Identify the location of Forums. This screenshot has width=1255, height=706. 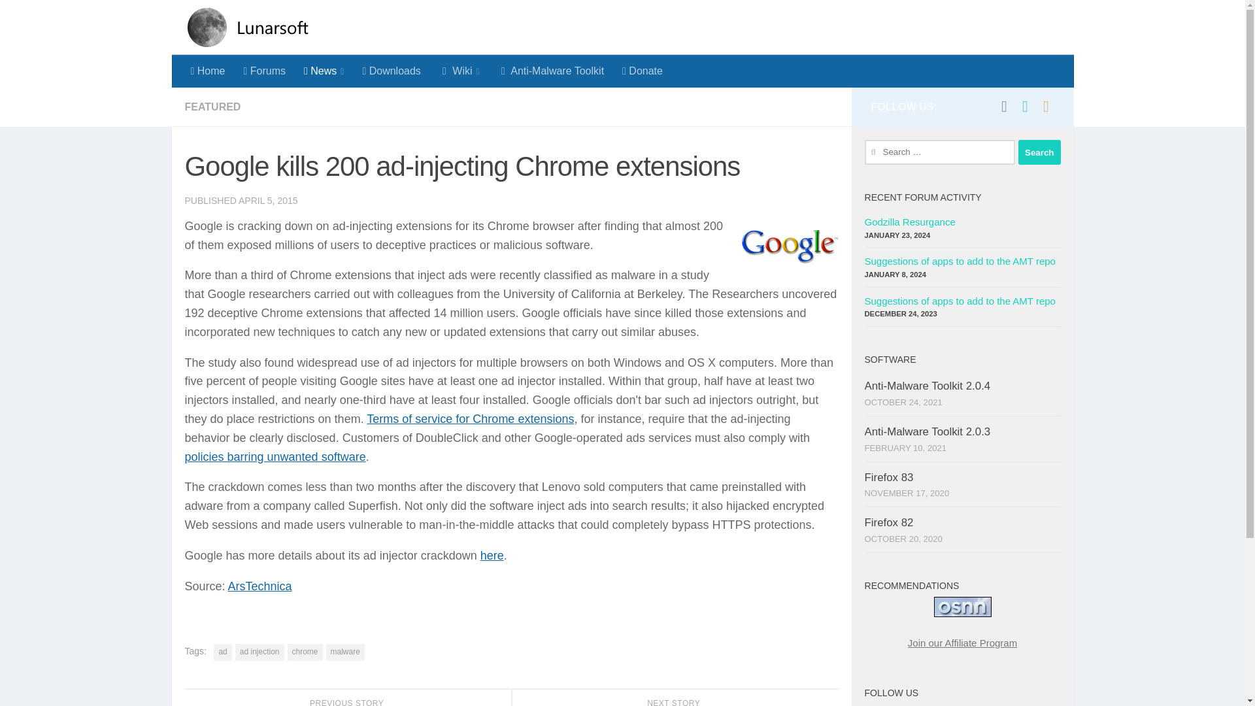
(264, 71).